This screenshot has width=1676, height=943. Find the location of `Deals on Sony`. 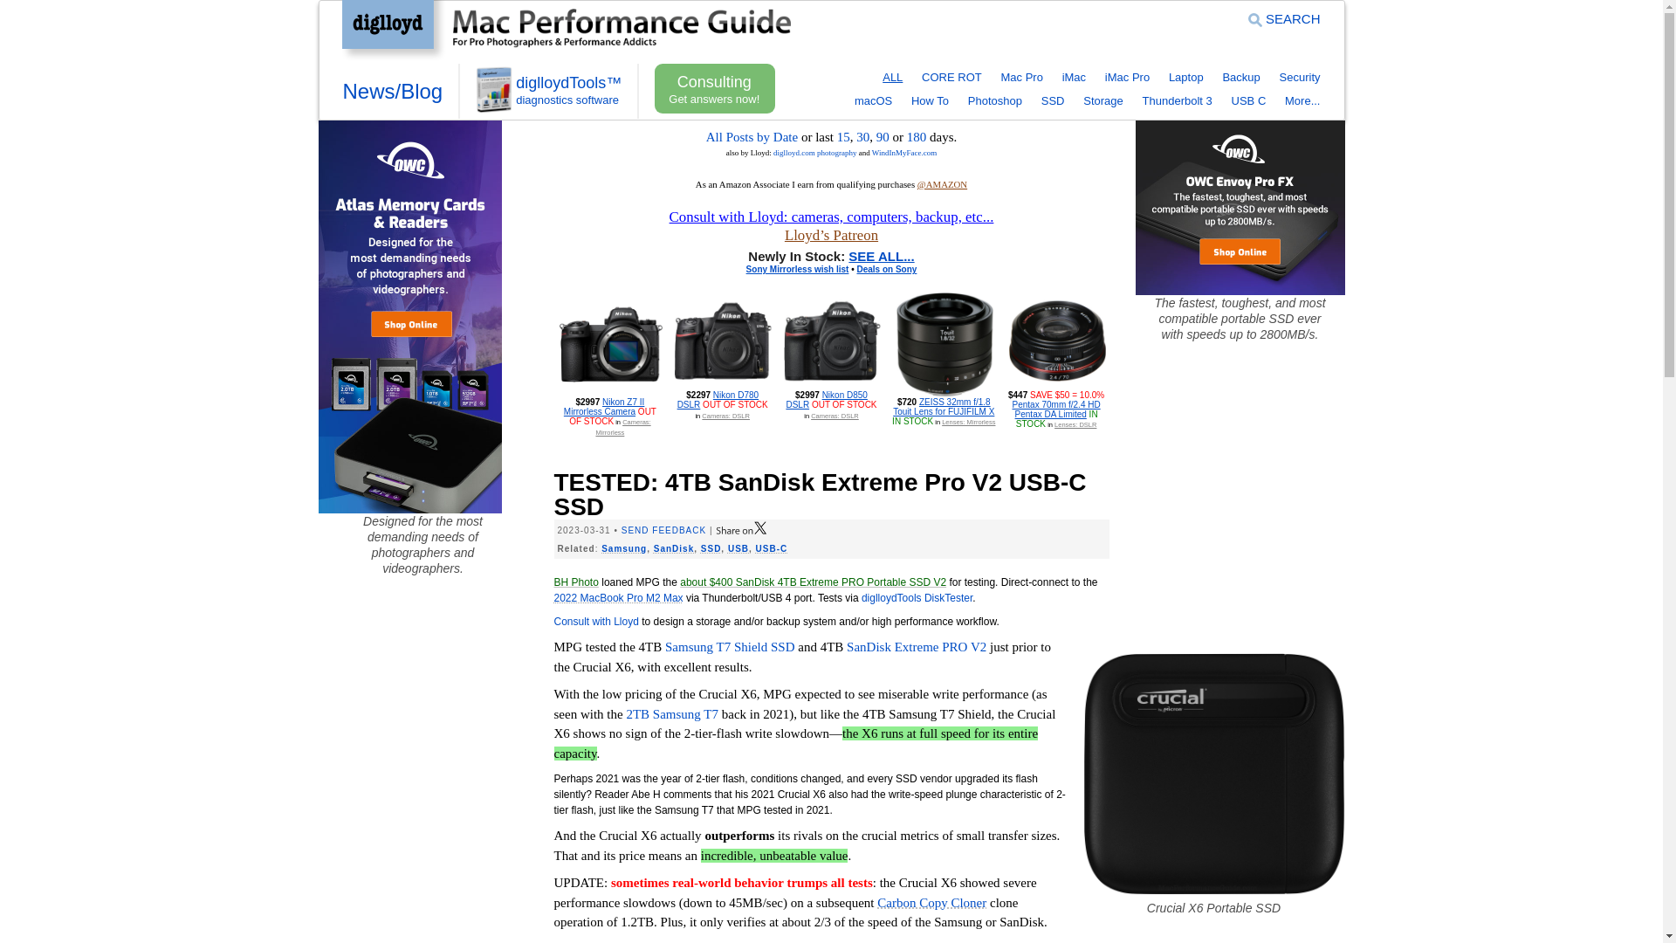

Deals on Sony is located at coordinates (887, 269).